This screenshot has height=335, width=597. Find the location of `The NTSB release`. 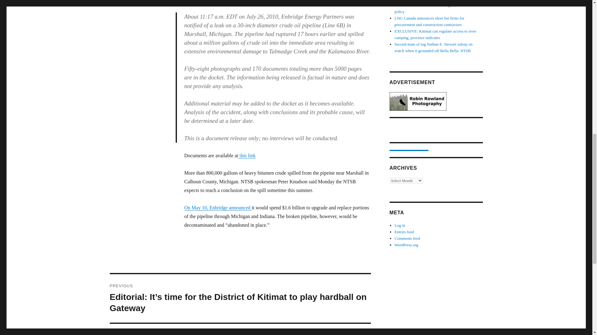

The NTSB release is located at coordinates (202, 1).